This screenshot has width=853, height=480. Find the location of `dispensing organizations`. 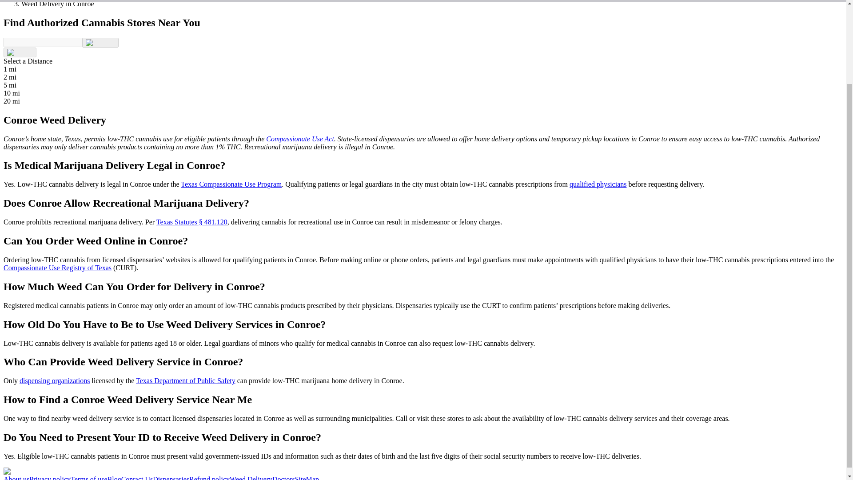

dispensing organizations is located at coordinates (54, 380).